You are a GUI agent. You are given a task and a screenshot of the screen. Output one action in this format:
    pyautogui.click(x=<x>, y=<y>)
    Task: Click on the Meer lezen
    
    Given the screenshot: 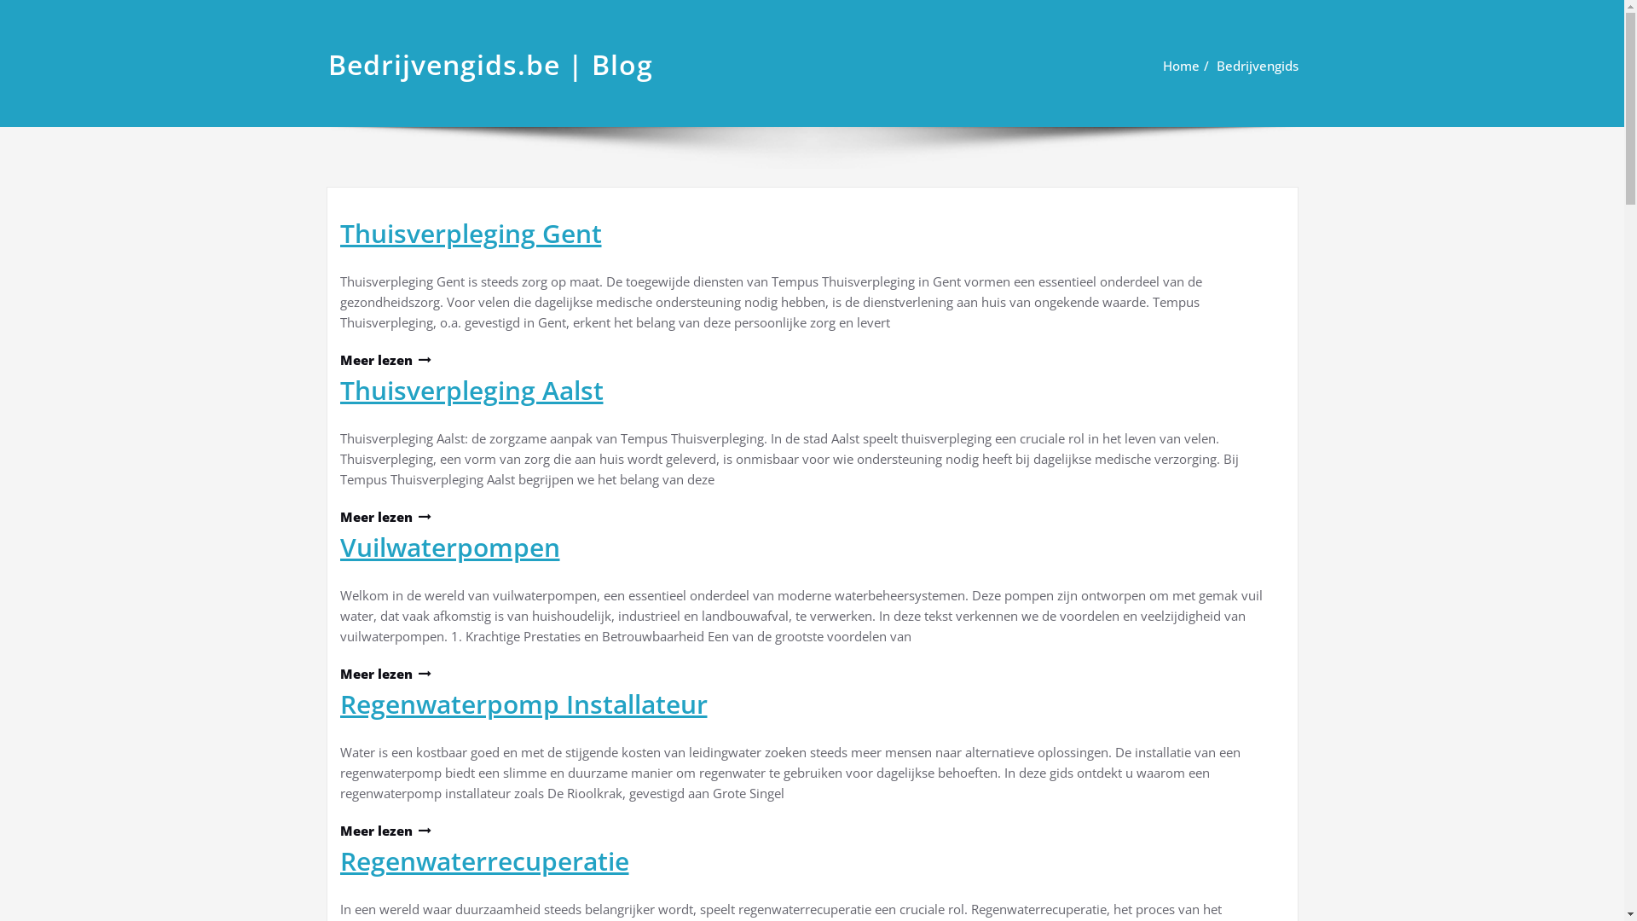 What is the action you would take?
    pyautogui.click(x=385, y=674)
    